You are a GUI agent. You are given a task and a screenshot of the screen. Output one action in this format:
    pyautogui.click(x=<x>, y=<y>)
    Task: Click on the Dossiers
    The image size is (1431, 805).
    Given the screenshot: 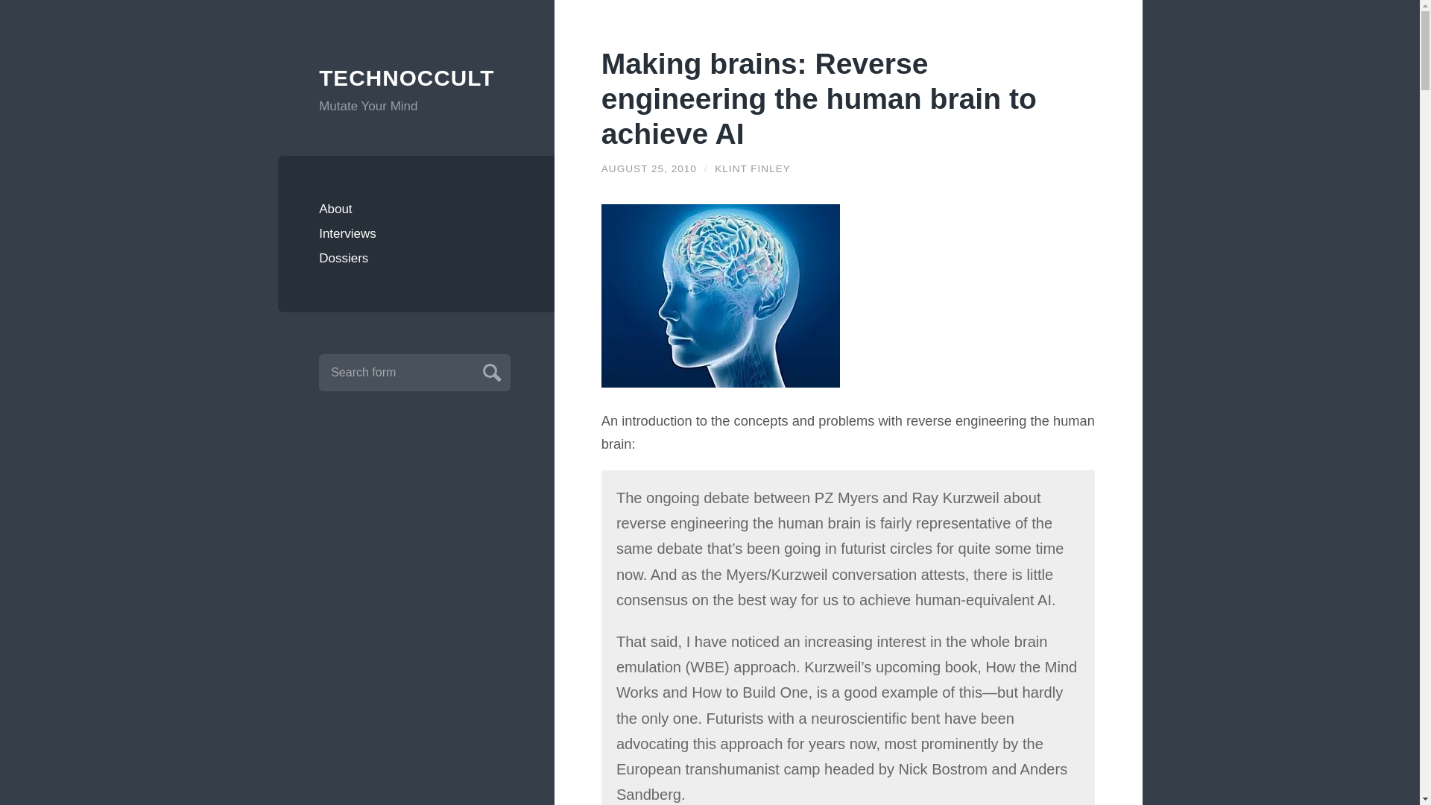 What is the action you would take?
    pyautogui.click(x=416, y=258)
    